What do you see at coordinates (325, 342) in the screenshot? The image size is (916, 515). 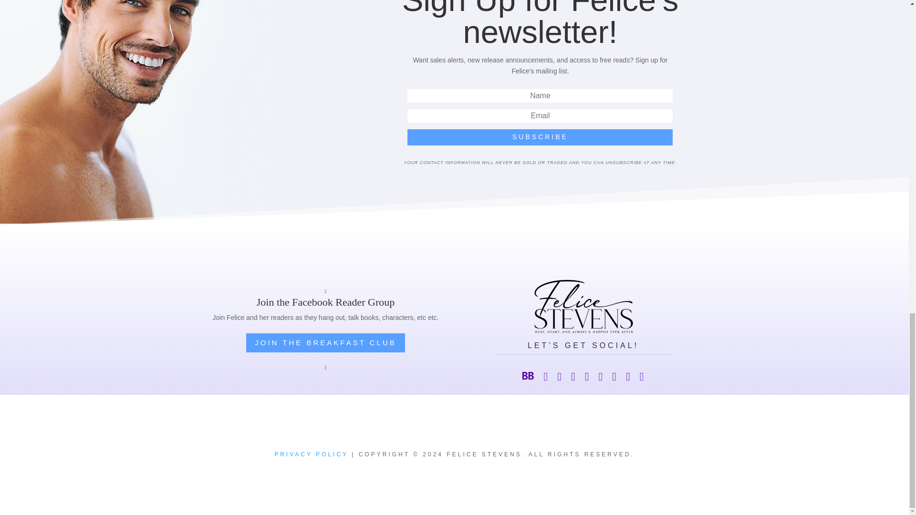 I see `JOIN THE BREAKFAST CLUB` at bounding box center [325, 342].